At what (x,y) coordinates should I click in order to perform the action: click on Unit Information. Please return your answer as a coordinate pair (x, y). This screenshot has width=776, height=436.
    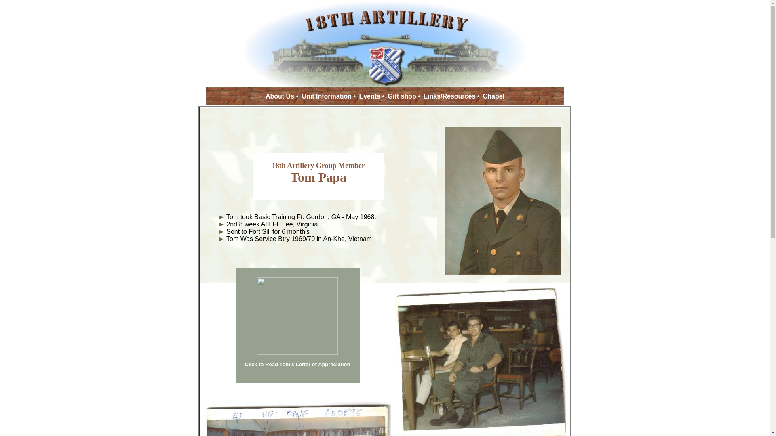
    Looking at the image, I should click on (327, 96).